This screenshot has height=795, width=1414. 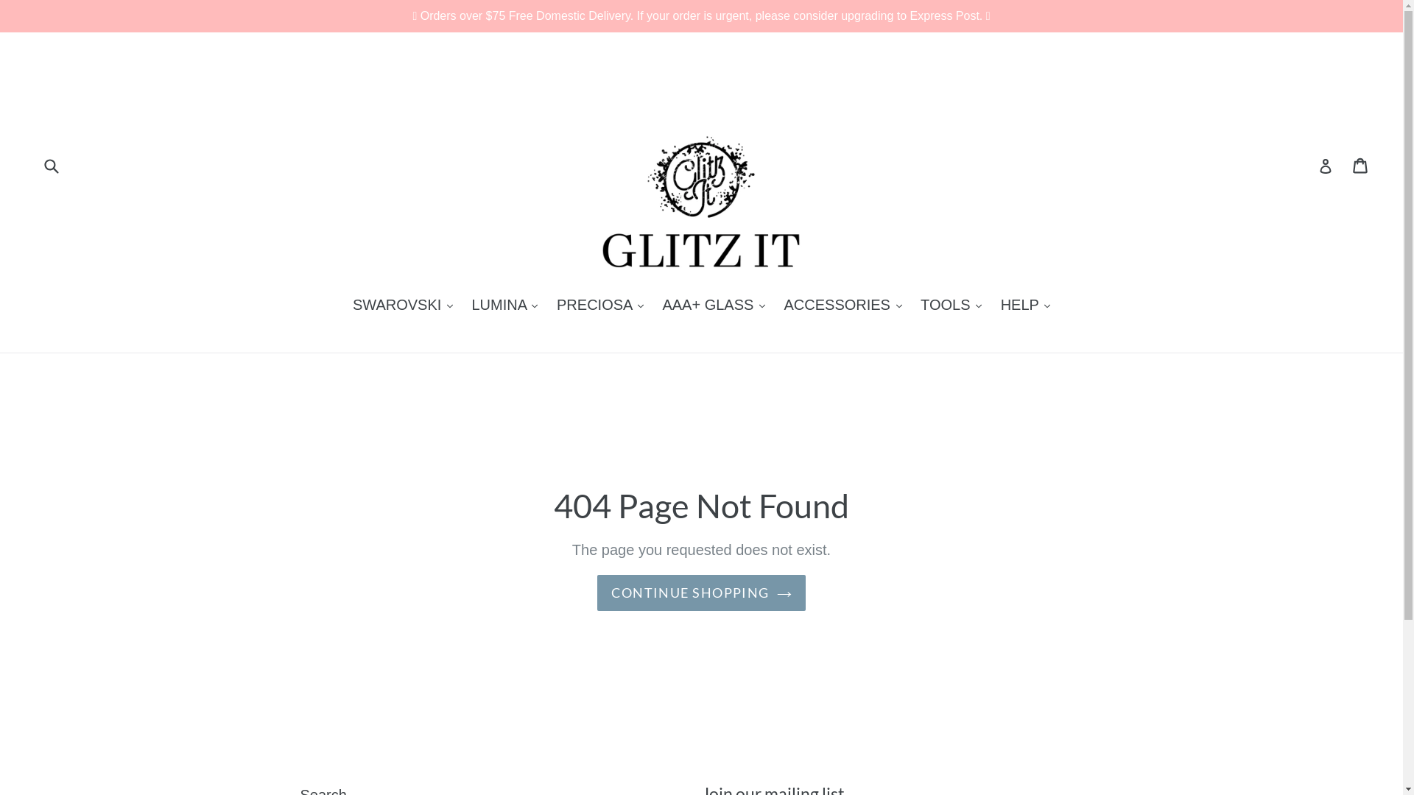 I want to click on Cart
Cart, so click(x=1361, y=165).